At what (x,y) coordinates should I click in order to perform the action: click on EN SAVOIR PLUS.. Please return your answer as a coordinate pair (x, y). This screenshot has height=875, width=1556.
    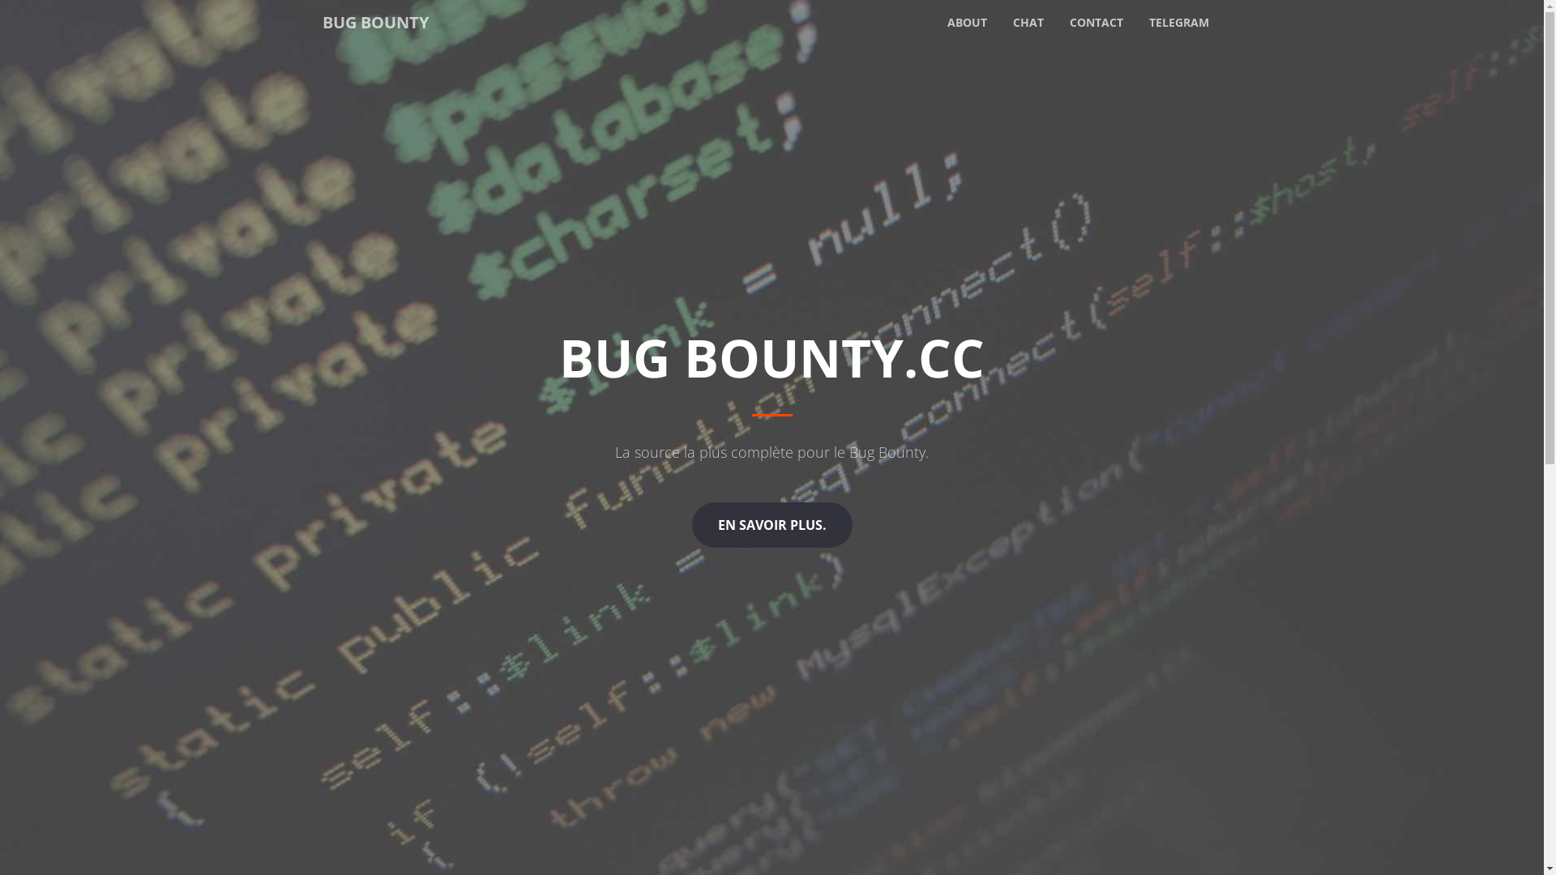
    Looking at the image, I should click on (772, 525).